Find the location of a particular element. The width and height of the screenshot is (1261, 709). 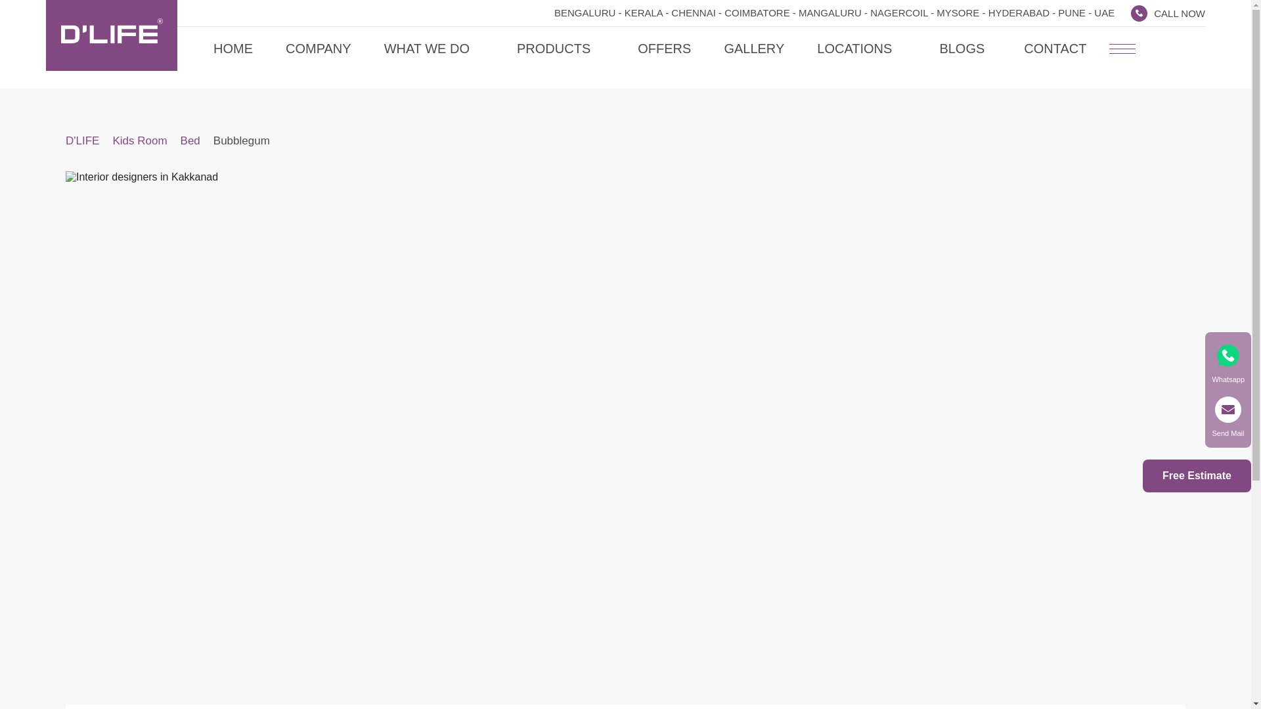

COMPANY is located at coordinates (319, 49).